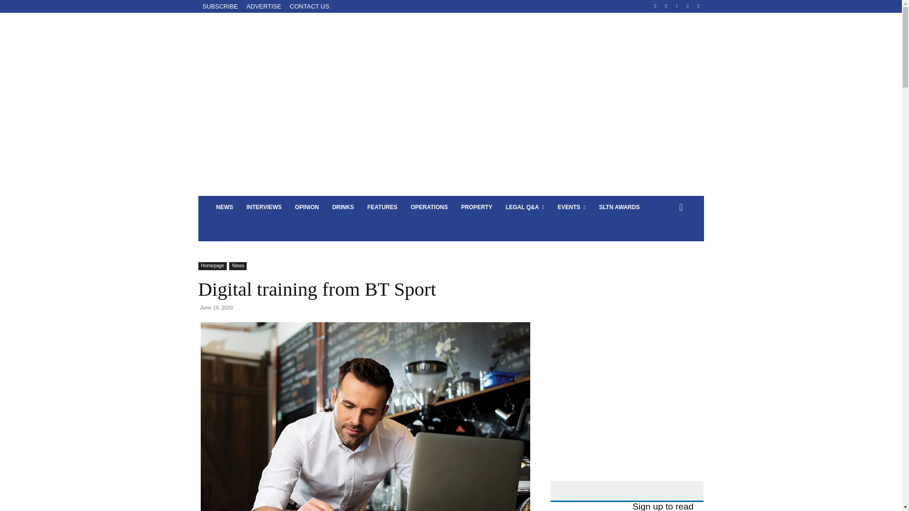  I want to click on Linkedin, so click(677, 6).